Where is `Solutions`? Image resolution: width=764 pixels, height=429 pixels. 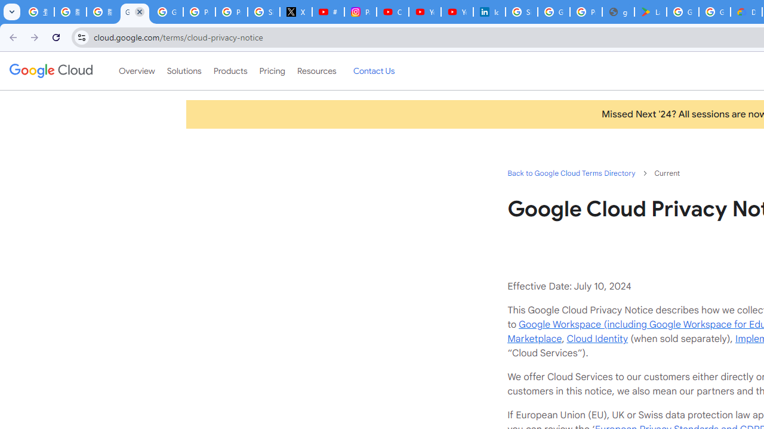 Solutions is located at coordinates (184, 71).